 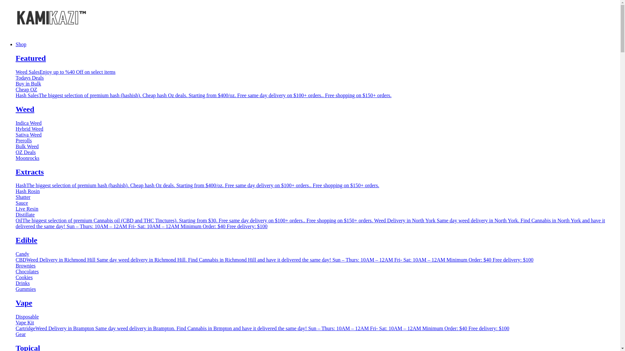 I want to click on Indica Weed, so click(x=29, y=123).